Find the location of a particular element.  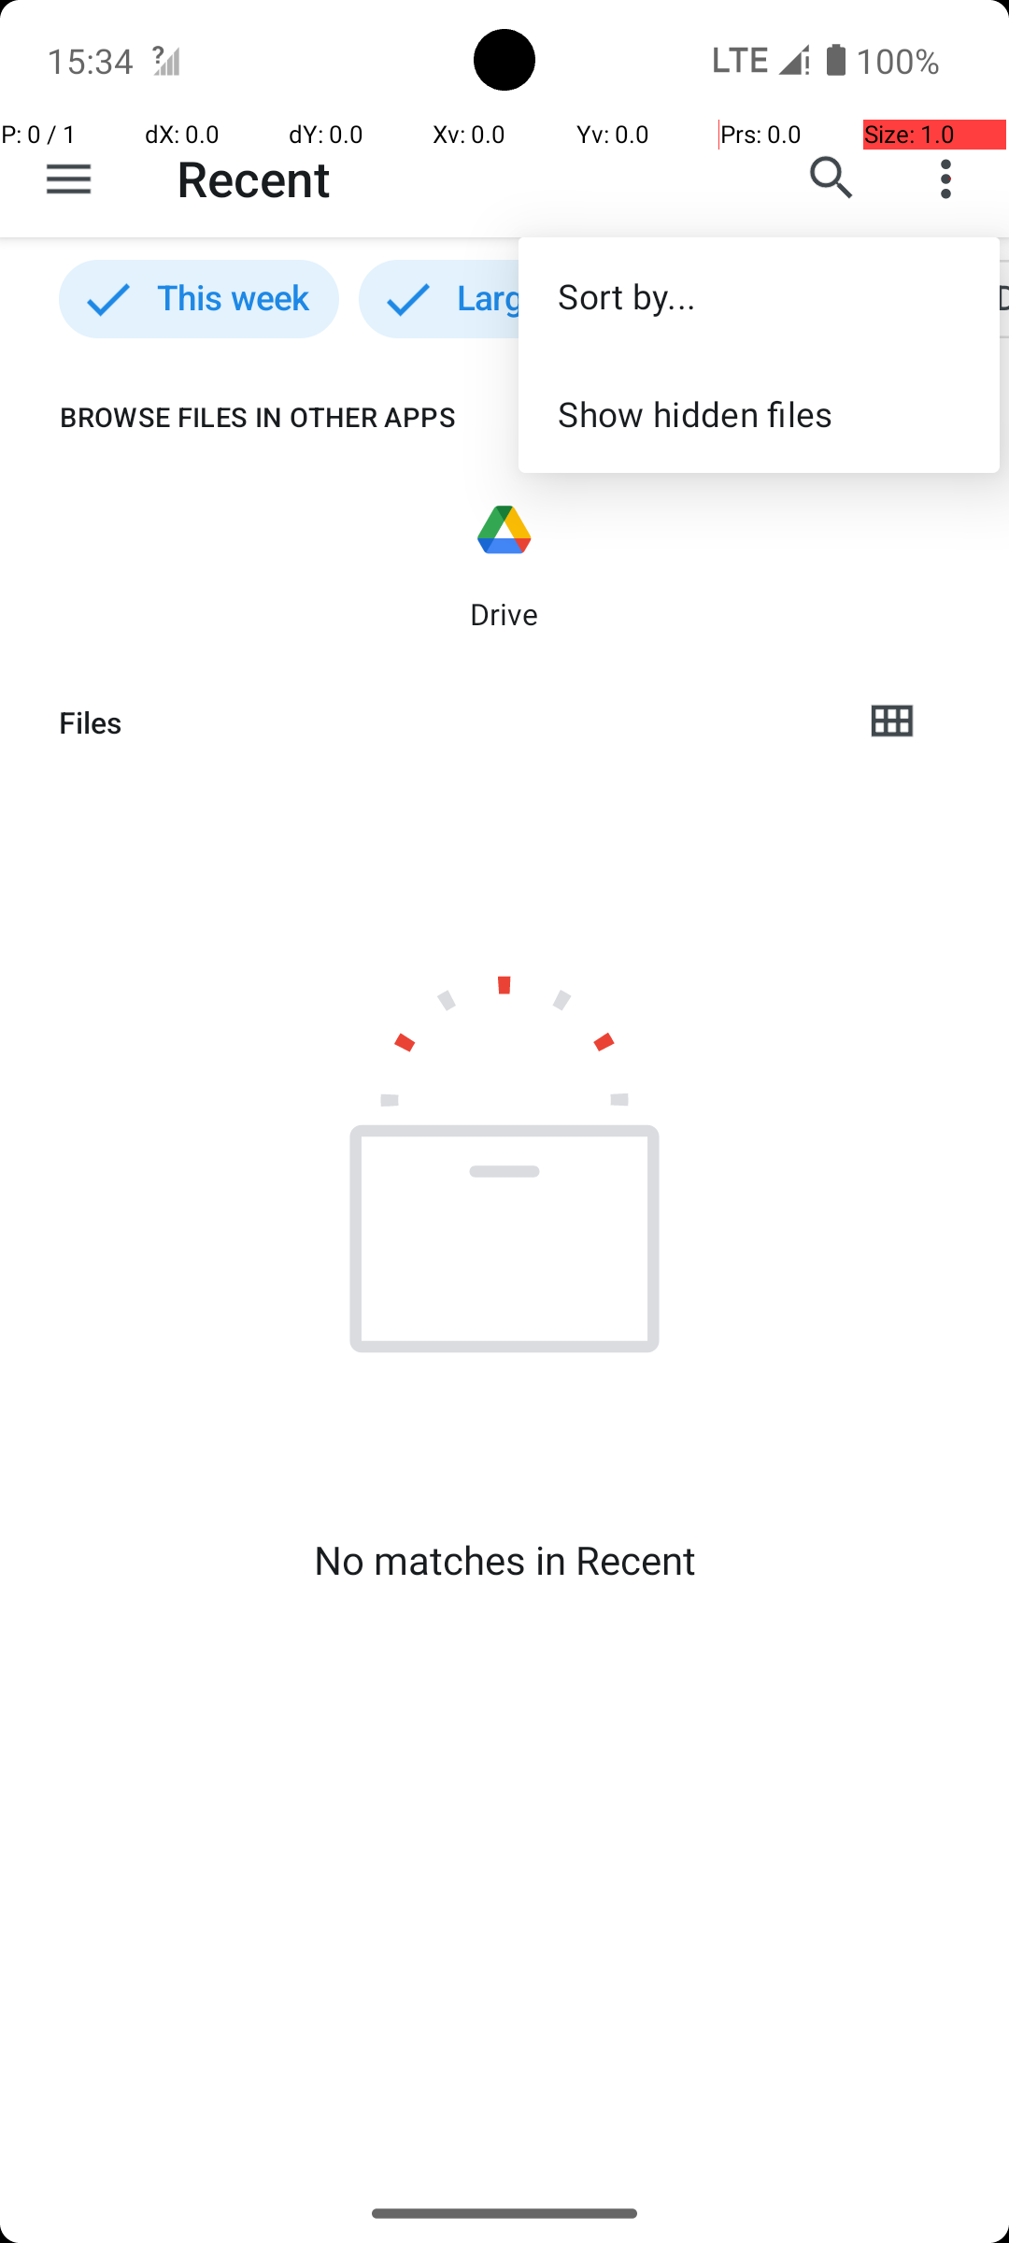

Show hidden files is located at coordinates (759, 413).